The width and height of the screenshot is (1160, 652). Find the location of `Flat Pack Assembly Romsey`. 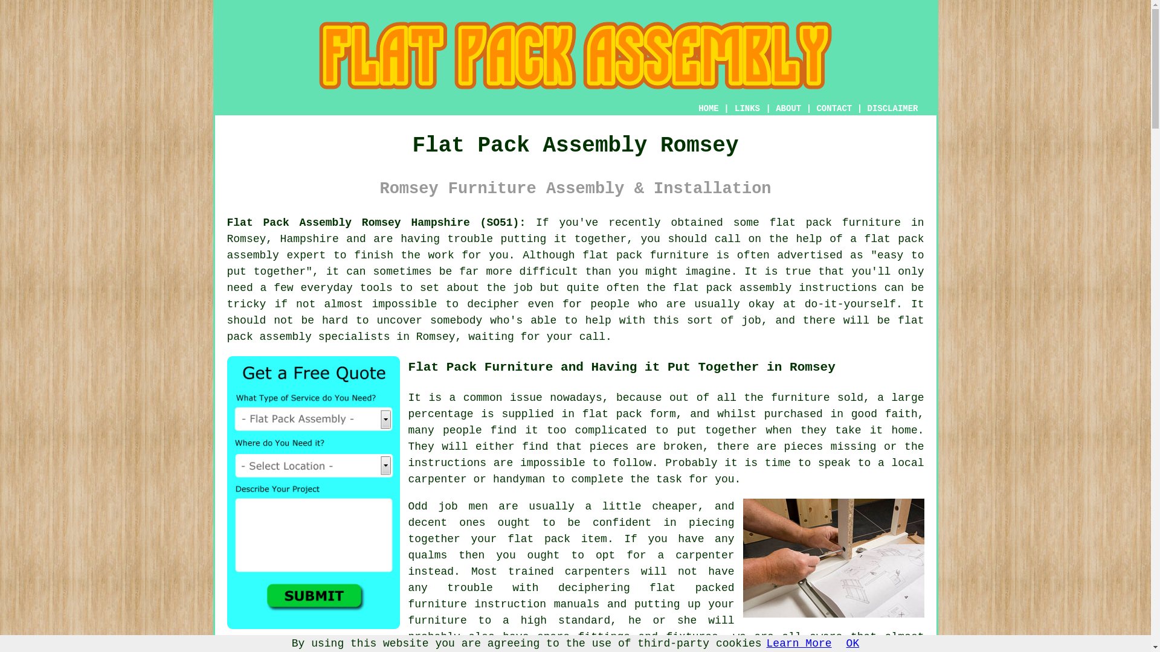

Flat Pack Assembly Romsey is located at coordinates (575, 56).